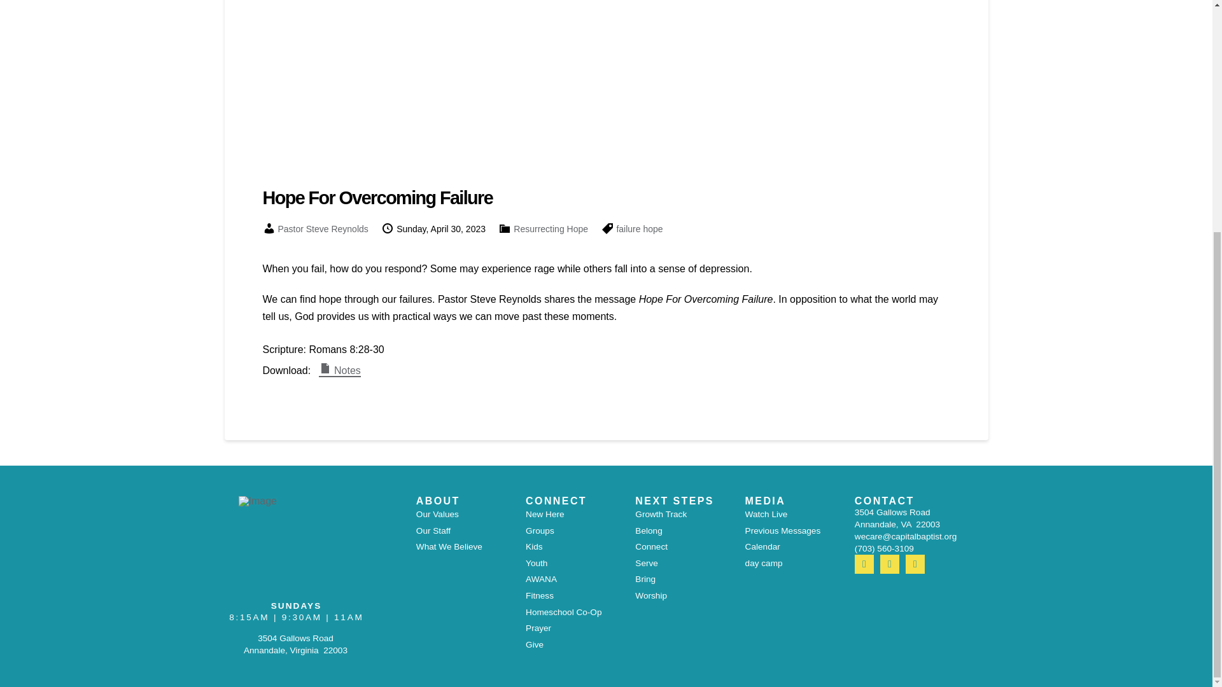 The height and width of the screenshot is (687, 1222). I want to click on Resurrecting Hope, so click(550, 229).